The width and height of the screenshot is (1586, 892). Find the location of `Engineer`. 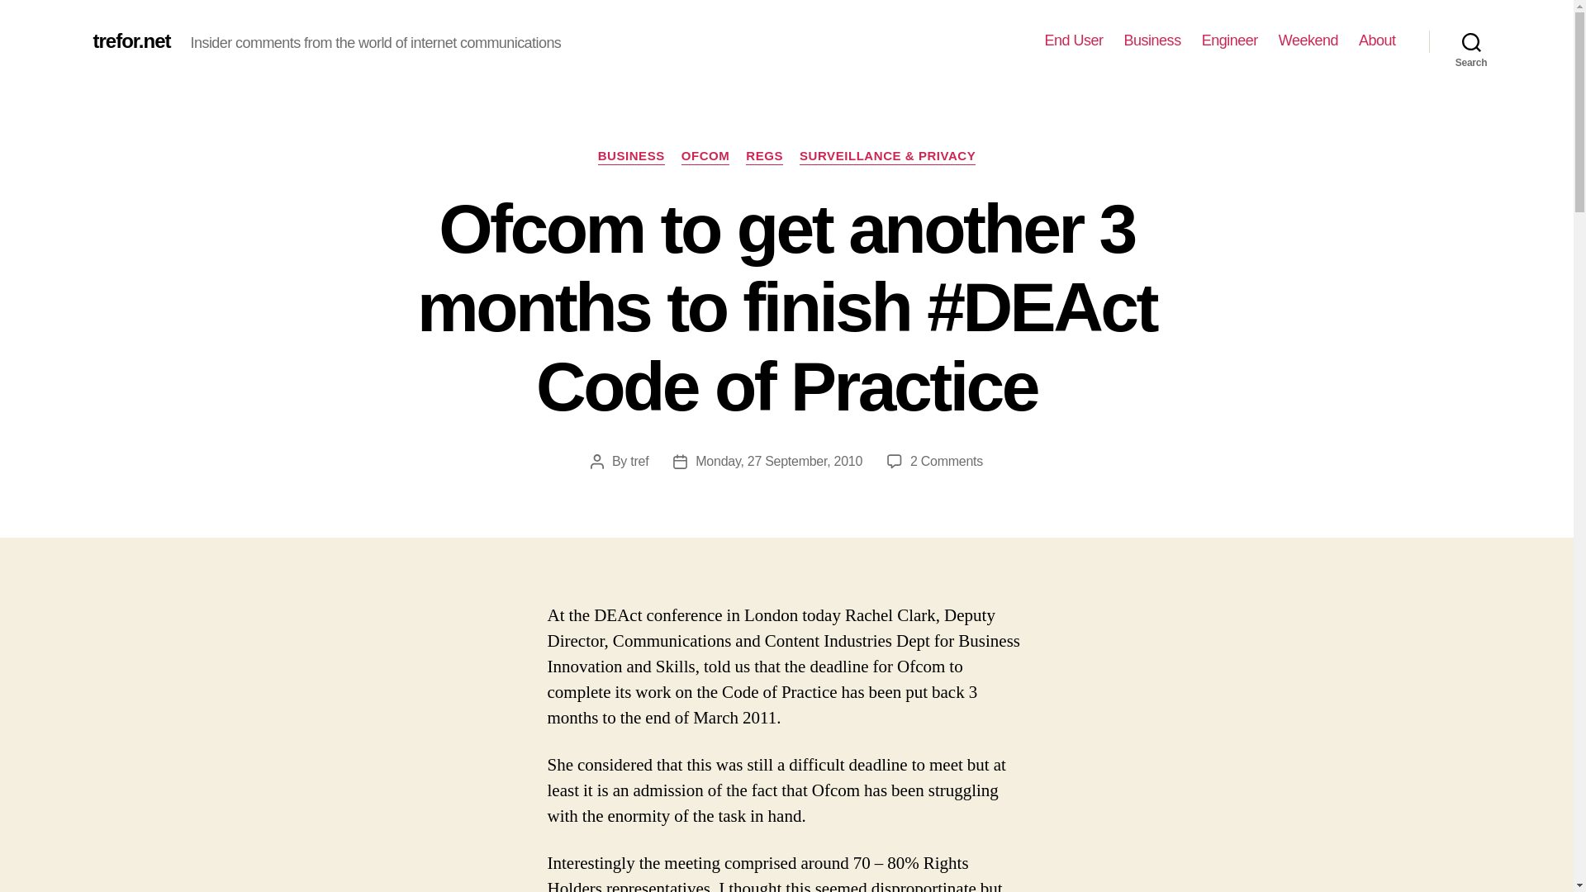

Engineer is located at coordinates (1229, 40).